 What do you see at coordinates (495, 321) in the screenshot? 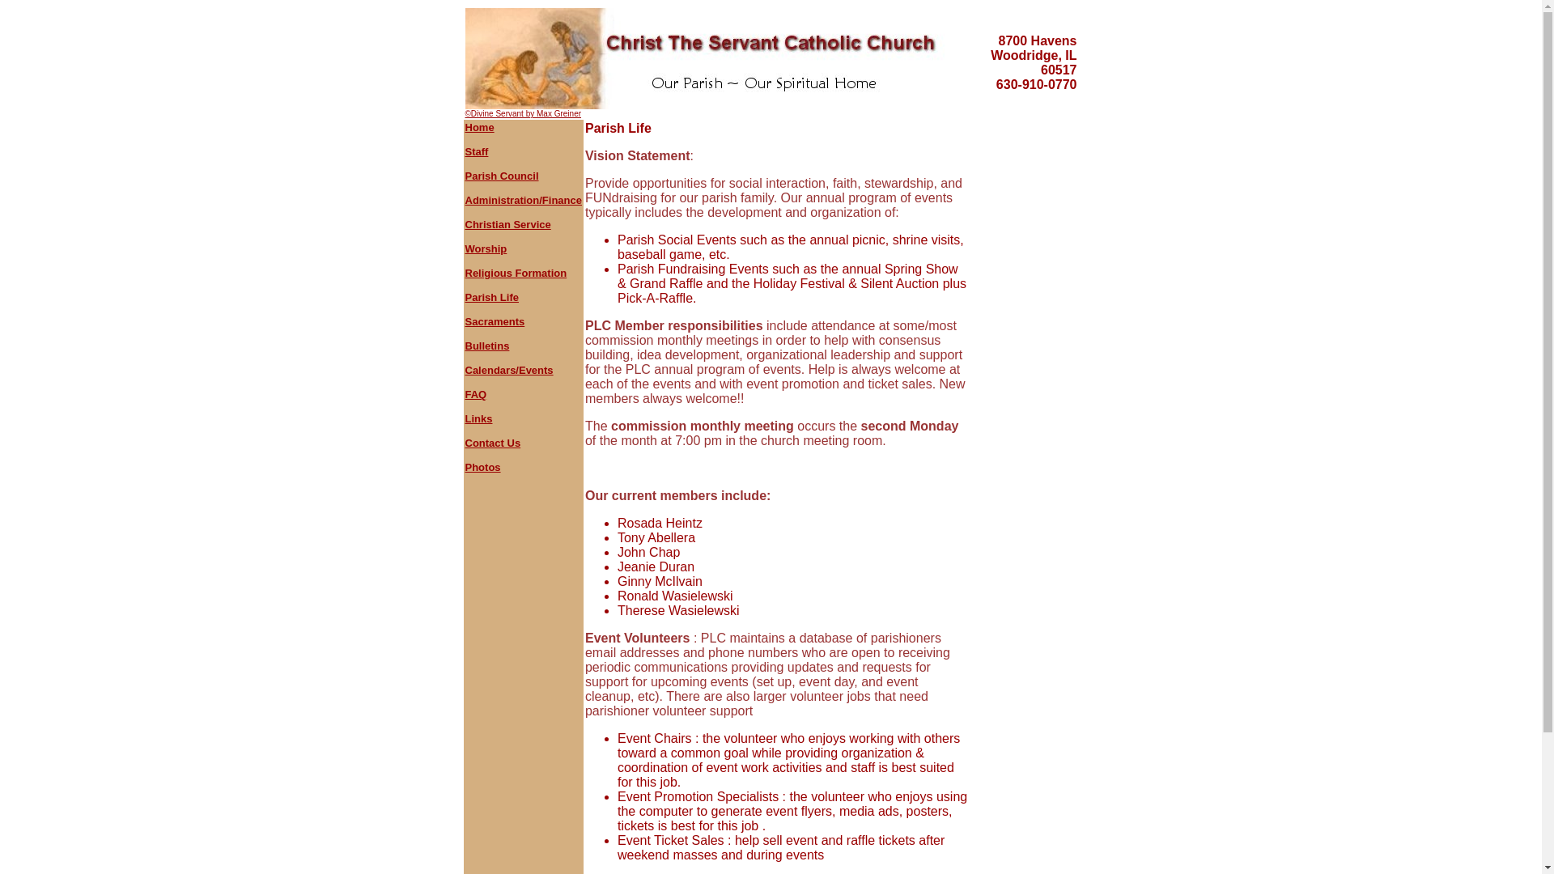
I see `Sacraments` at bounding box center [495, 321].